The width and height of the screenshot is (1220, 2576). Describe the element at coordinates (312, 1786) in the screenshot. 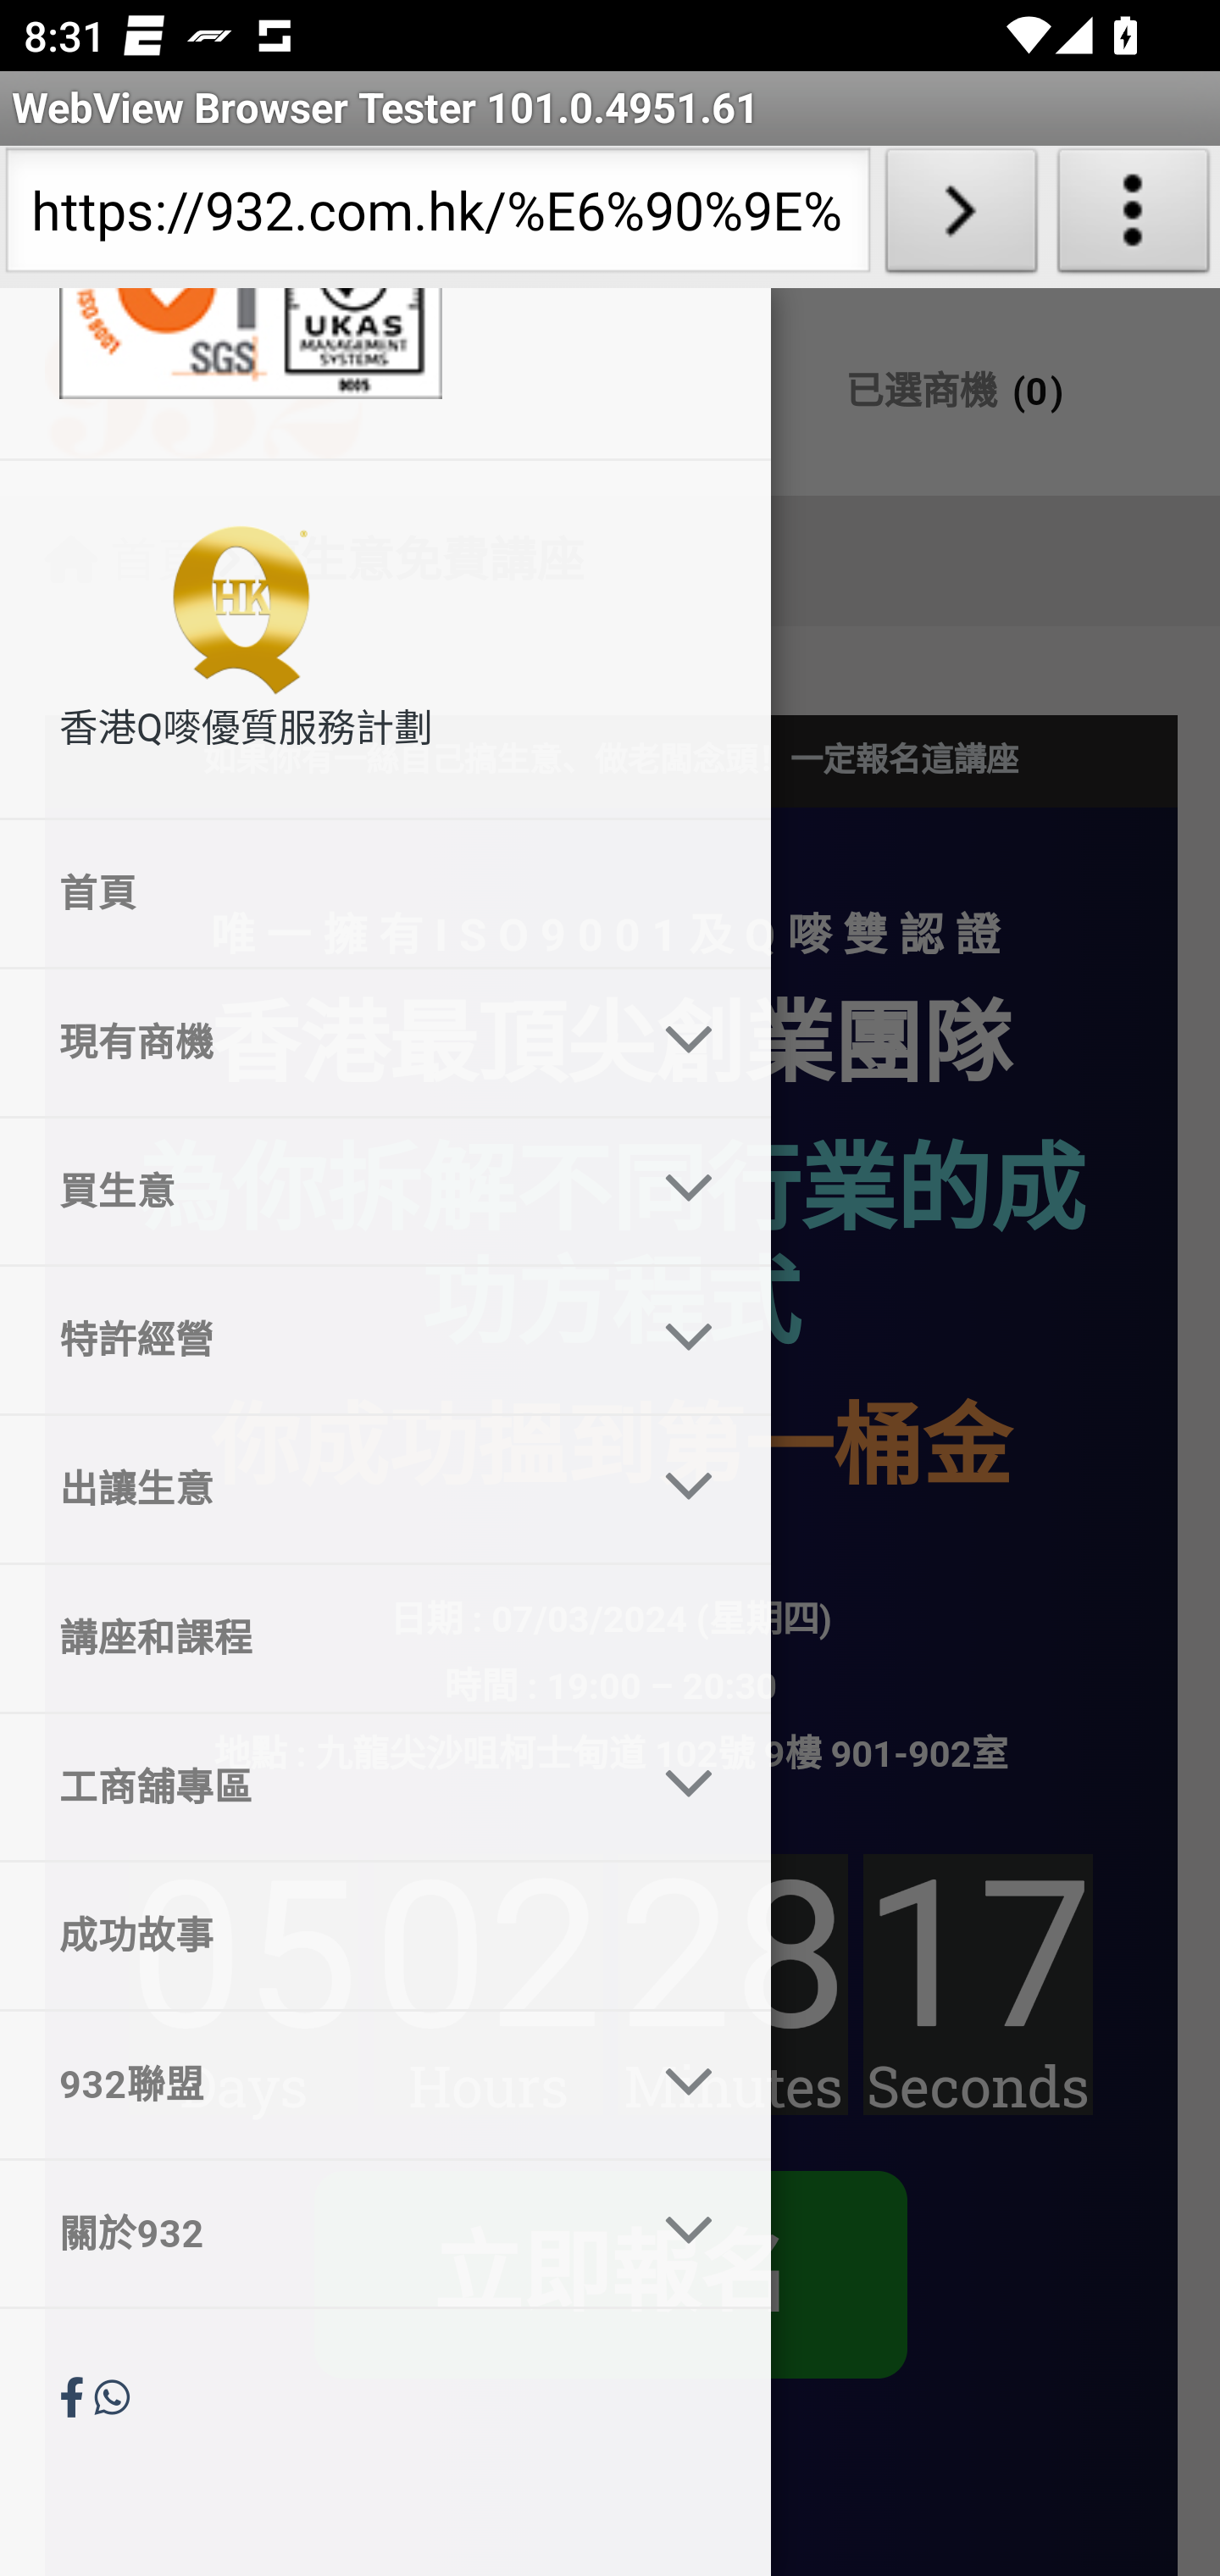

I see `工商舖專區` at that location.